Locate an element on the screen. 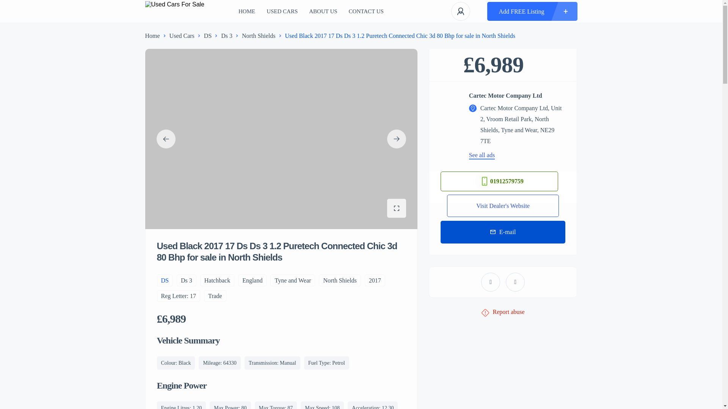 This screenshot has width=728, height=409. E-mail is located at coordinates (503, 232).